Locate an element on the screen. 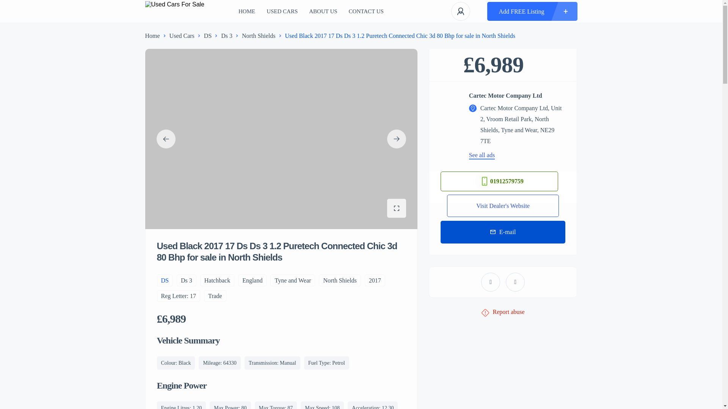 This screenshot has width=728, height=409. E-mail is located at coordinates (503, 232).